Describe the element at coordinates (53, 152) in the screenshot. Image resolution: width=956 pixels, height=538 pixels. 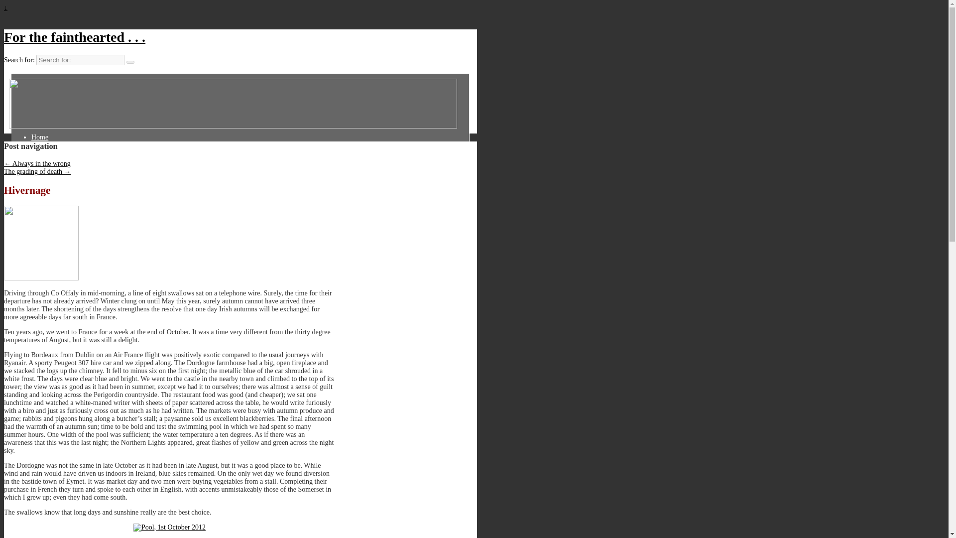
I see `Ian Poulton` at that location.